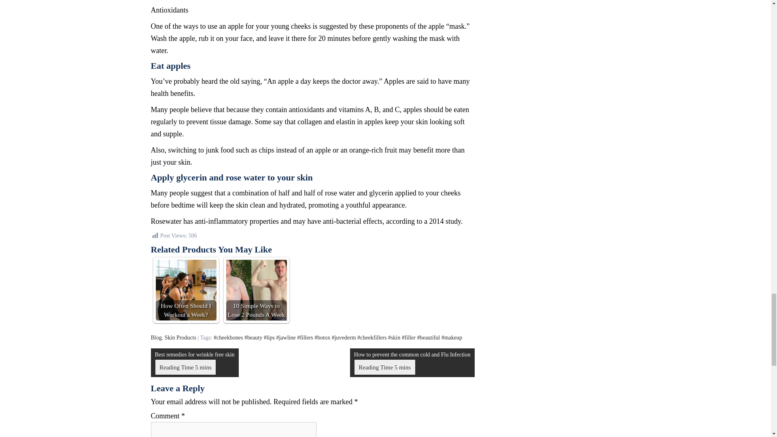 The height and width of the screenshot is (437, 777). Describe the element at coordinates (194, 363) in the screenshot. I see `Best remedies for wrinkle free skin` at that location.